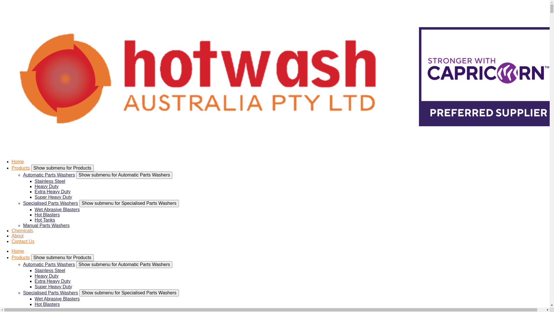 The width and height of the screenshot is (554, 312). I want to click on Extra Heavy Duty, so click(53, 281).